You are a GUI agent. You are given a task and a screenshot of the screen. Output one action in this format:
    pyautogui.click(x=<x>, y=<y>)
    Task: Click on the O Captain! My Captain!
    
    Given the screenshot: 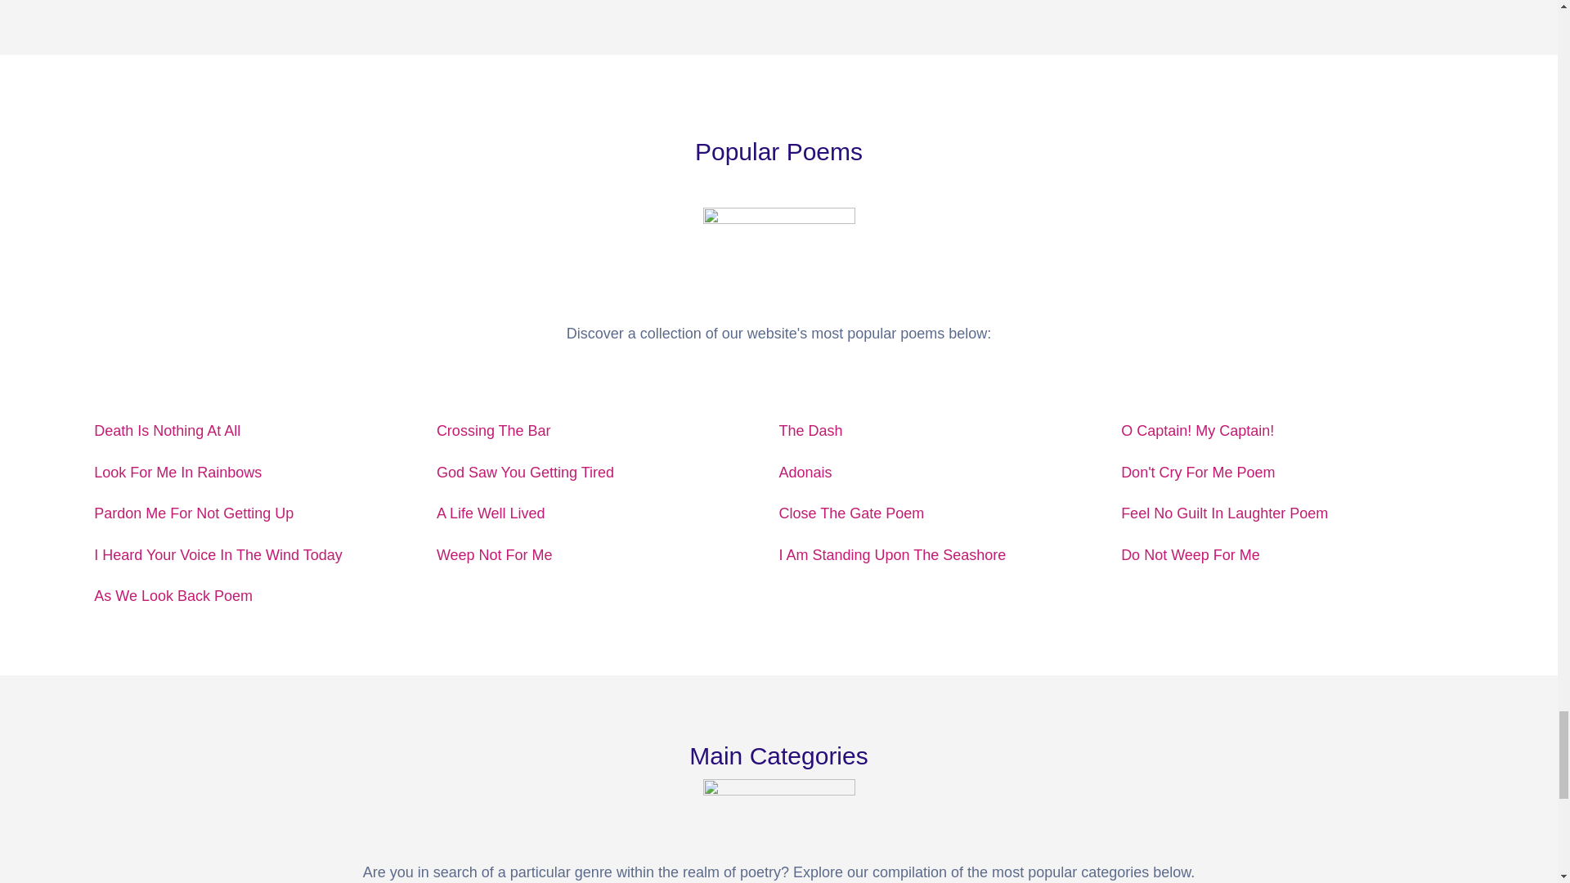 What is the action you would take?
    pyautogui.click(x=1197, y=430)
    